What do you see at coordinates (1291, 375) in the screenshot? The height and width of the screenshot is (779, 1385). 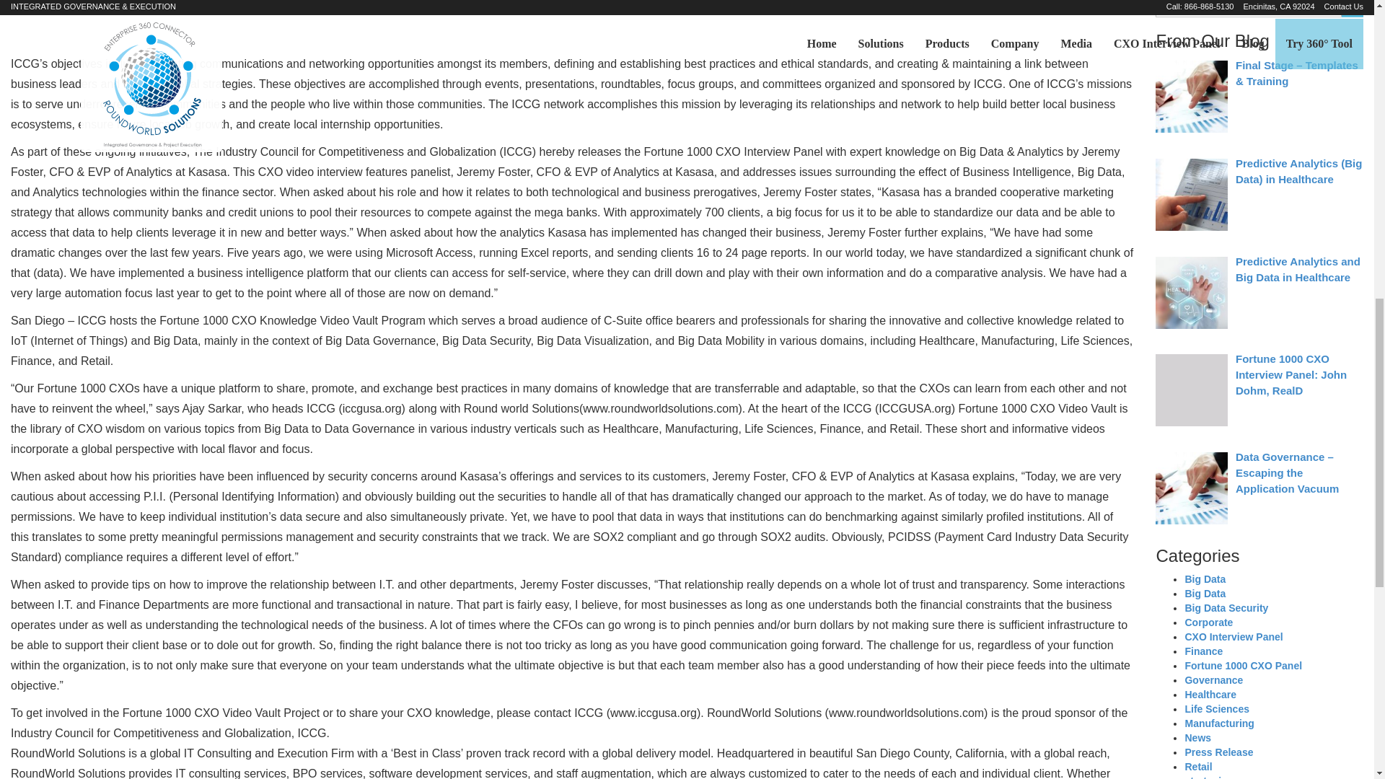 I see `Fortune 1000 CXO Interview Panel: John Dohm, RealD` at bounding box center [1291, 375].